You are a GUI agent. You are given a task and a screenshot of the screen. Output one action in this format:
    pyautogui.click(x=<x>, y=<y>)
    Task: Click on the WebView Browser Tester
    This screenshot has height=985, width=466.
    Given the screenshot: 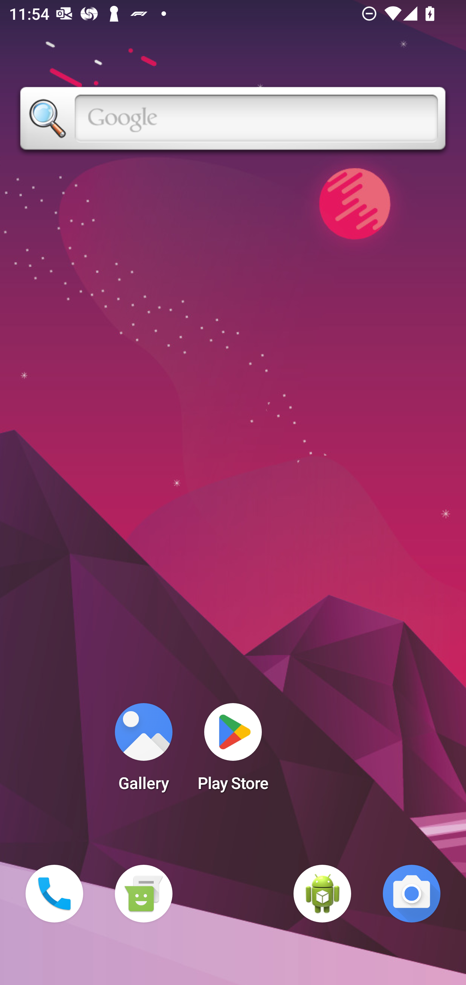 What is the action you would take?
    pyautogui.click(x=322, y=894)
    